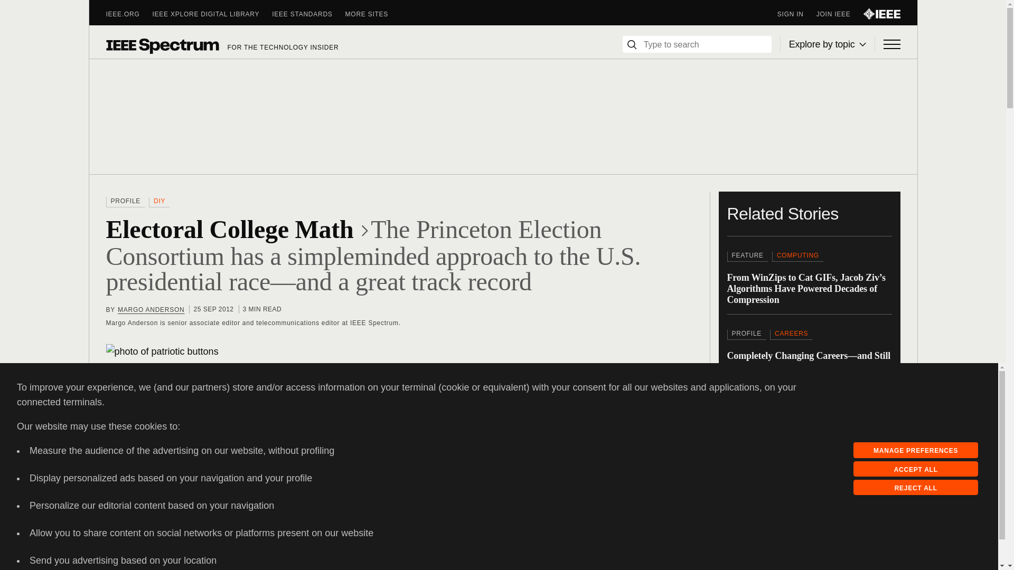 The image size is (1014, 570). I want to click on IEEE XPLORE DIGITAL LIBRARY, so click(212, 14).